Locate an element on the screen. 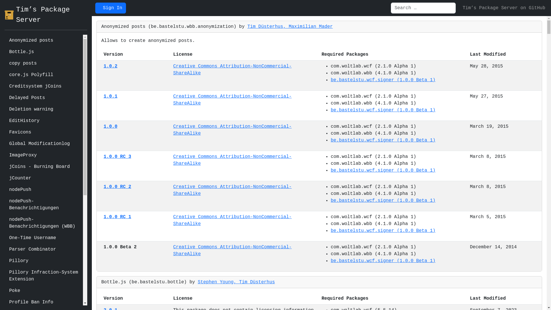 This screenshot has width=551, height=310. One-Time Username is located at coordinates (44, 238).